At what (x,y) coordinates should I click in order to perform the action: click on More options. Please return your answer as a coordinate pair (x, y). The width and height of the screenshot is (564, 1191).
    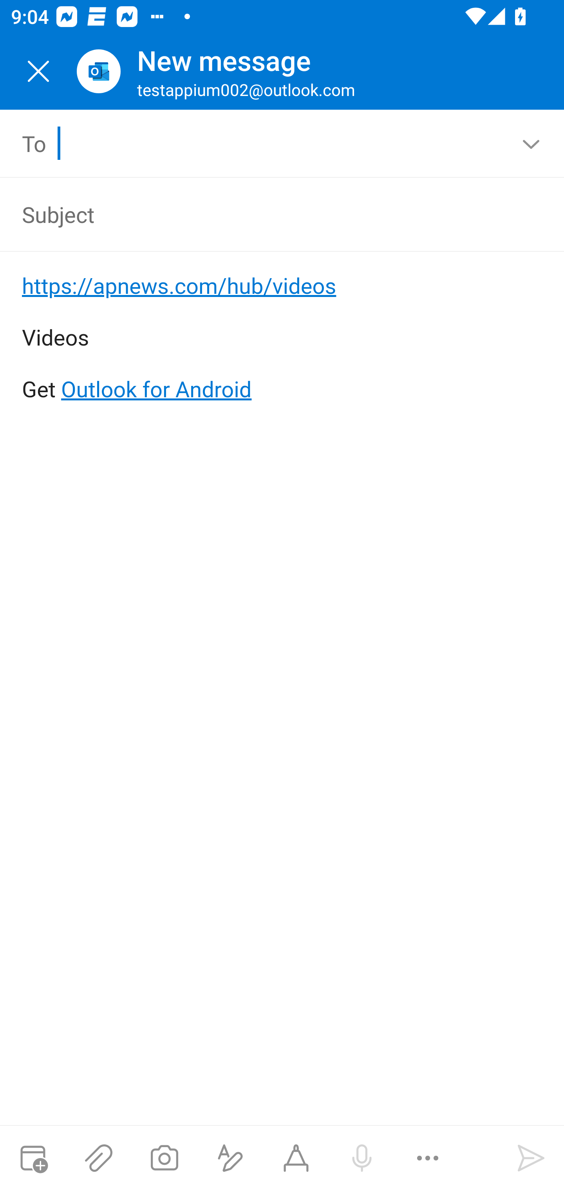
    Looking at the image, I should click on (428, 1158).